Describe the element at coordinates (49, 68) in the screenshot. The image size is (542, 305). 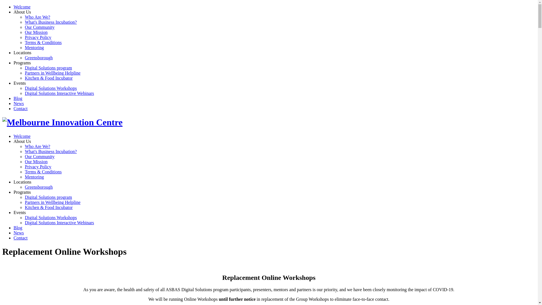
I see `Digital Solutions program` at that location.